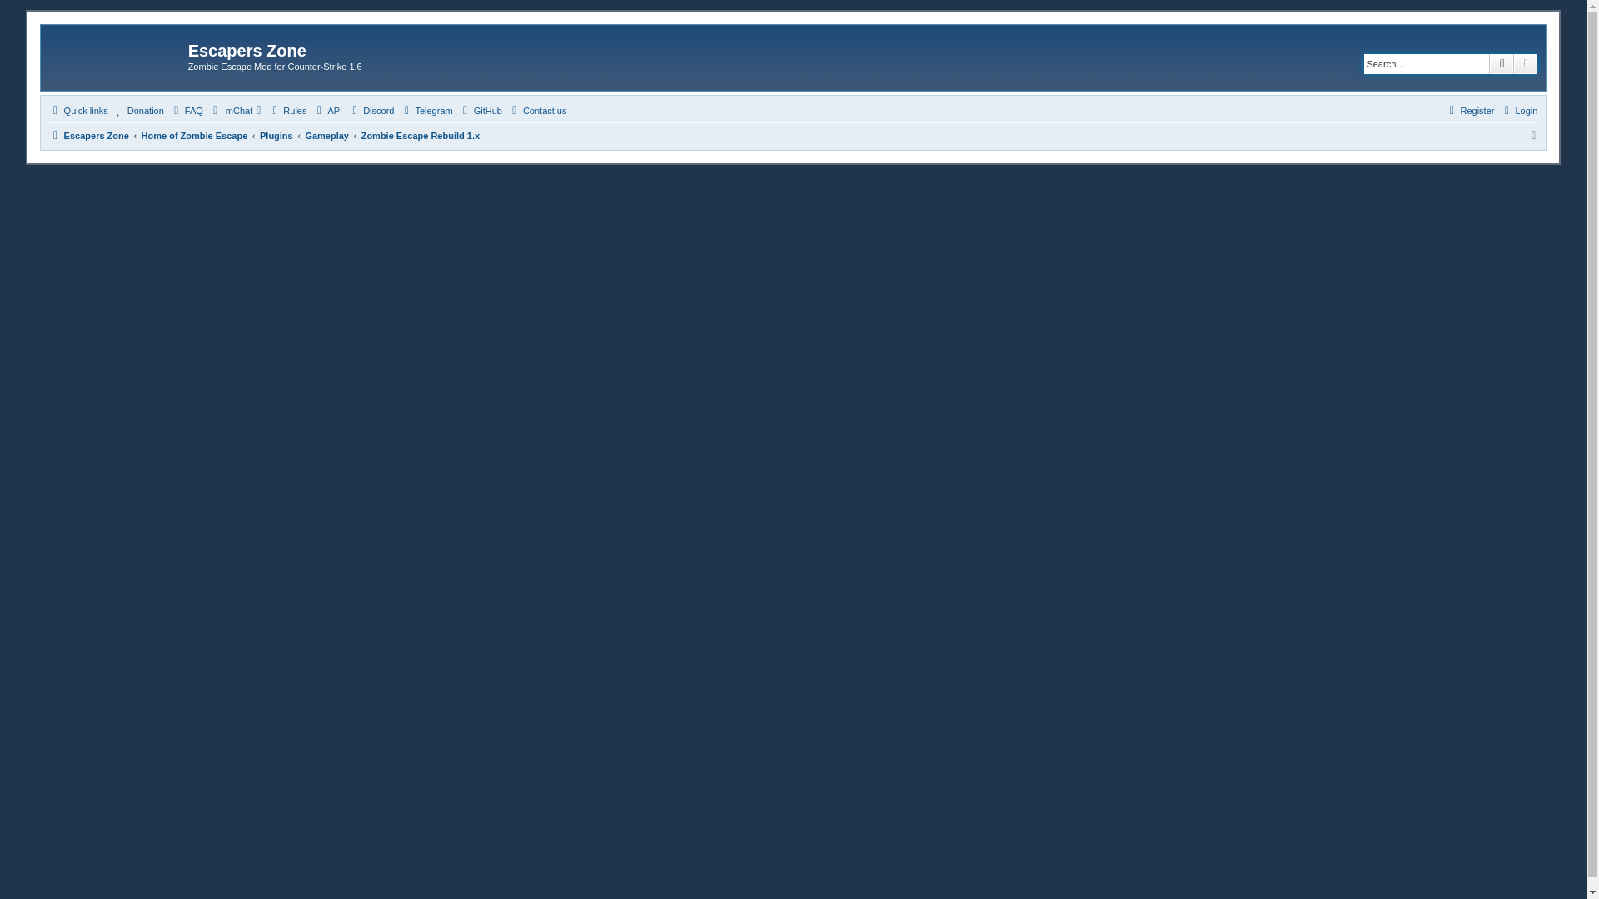 This screenshot has height=899, width=1599. Describe the element at coordinates (287, 110) in the screenshot. I see `Rules` at that location.